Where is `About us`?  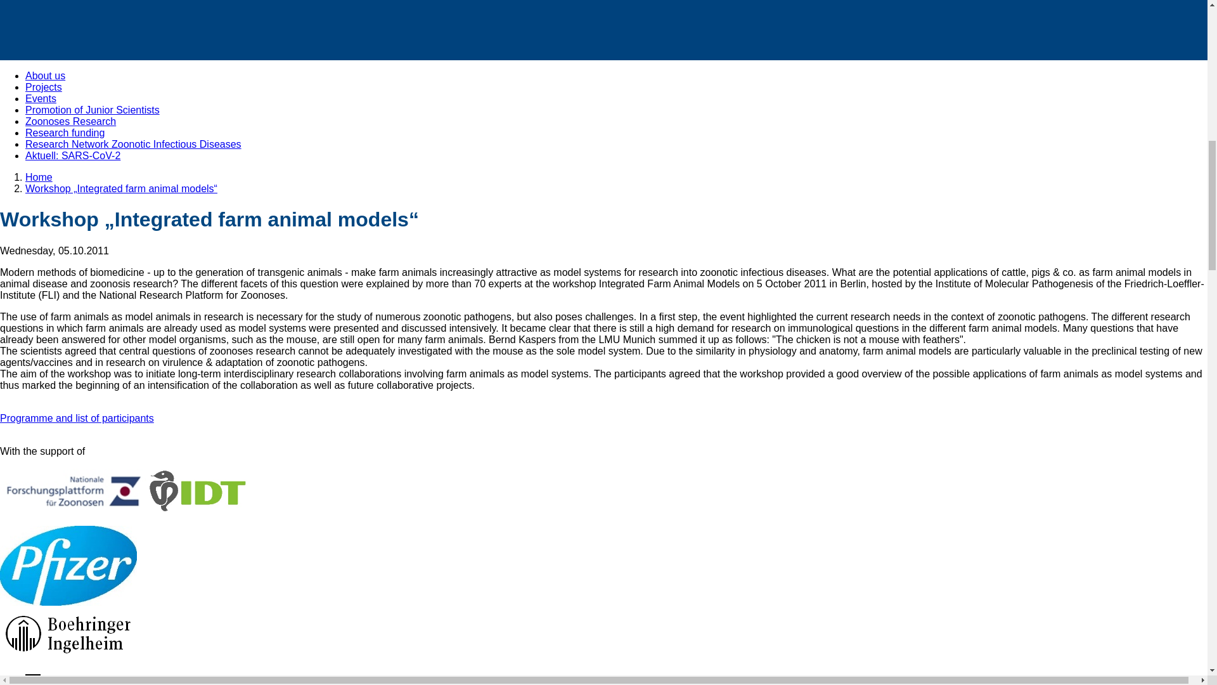 About us is located at coordinates (46, 76).